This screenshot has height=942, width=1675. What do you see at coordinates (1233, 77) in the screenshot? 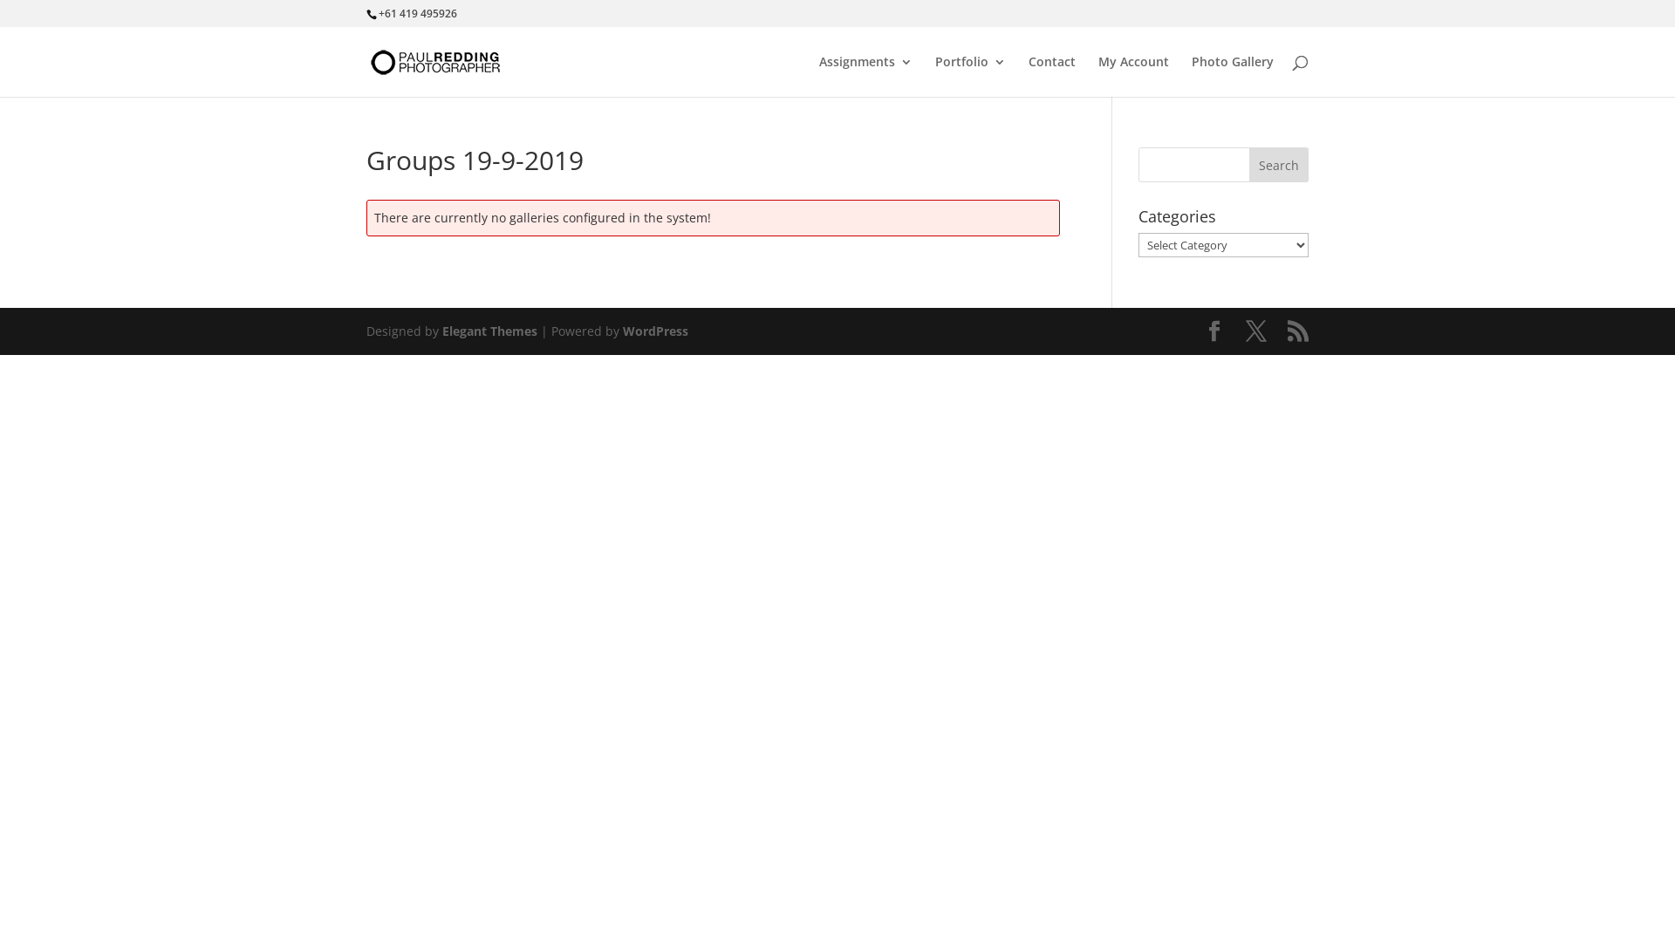
I see `Photo Gallery` at bounding box center [1233, 77].